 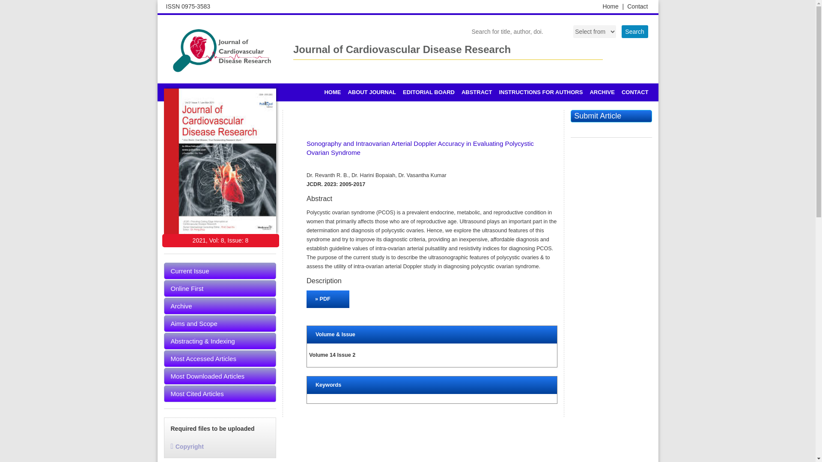 What do you see at coordinates (634, 32) in the screenshot?
I see `Search` at bounding box center [634, 32].